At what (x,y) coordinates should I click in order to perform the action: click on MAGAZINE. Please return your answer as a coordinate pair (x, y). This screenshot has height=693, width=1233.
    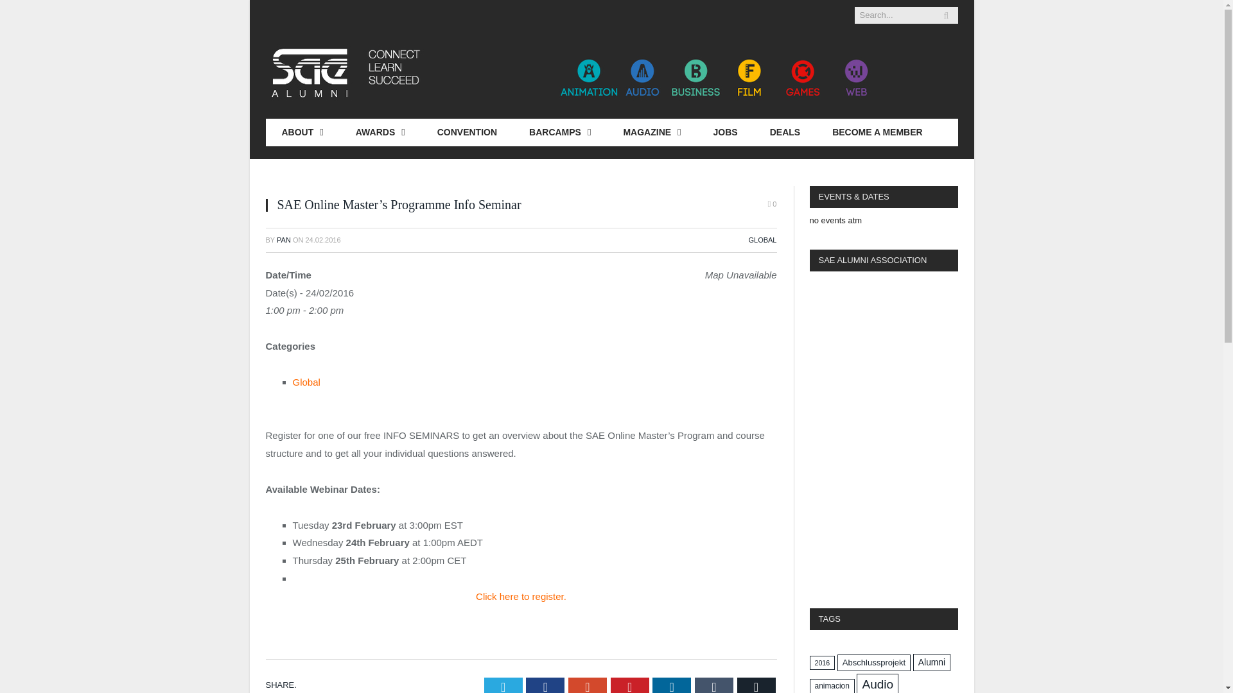
    Looking at the image, I should click on (651, 132).